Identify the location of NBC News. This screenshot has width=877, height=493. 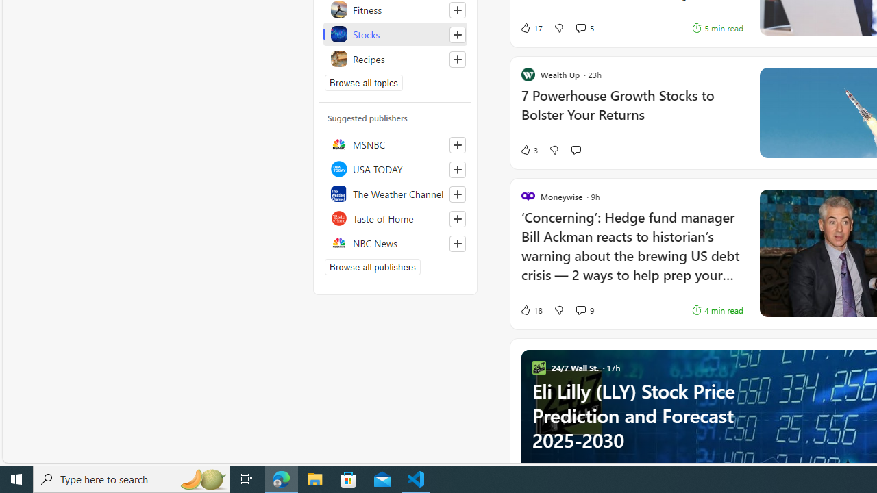
(395, 242).